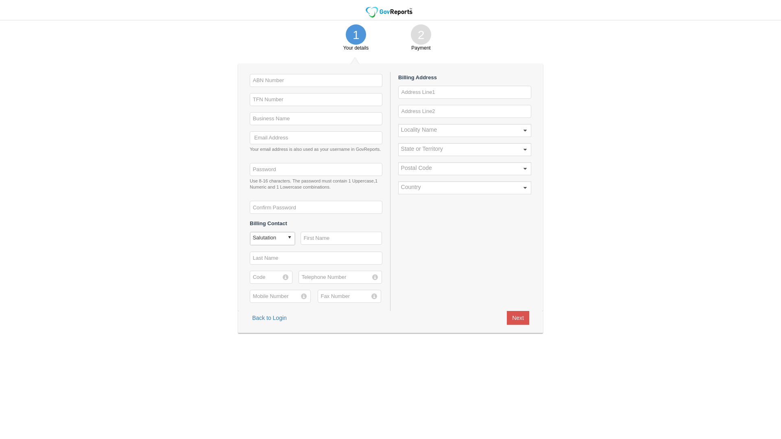  I want to click on 2, so click(421, 35).